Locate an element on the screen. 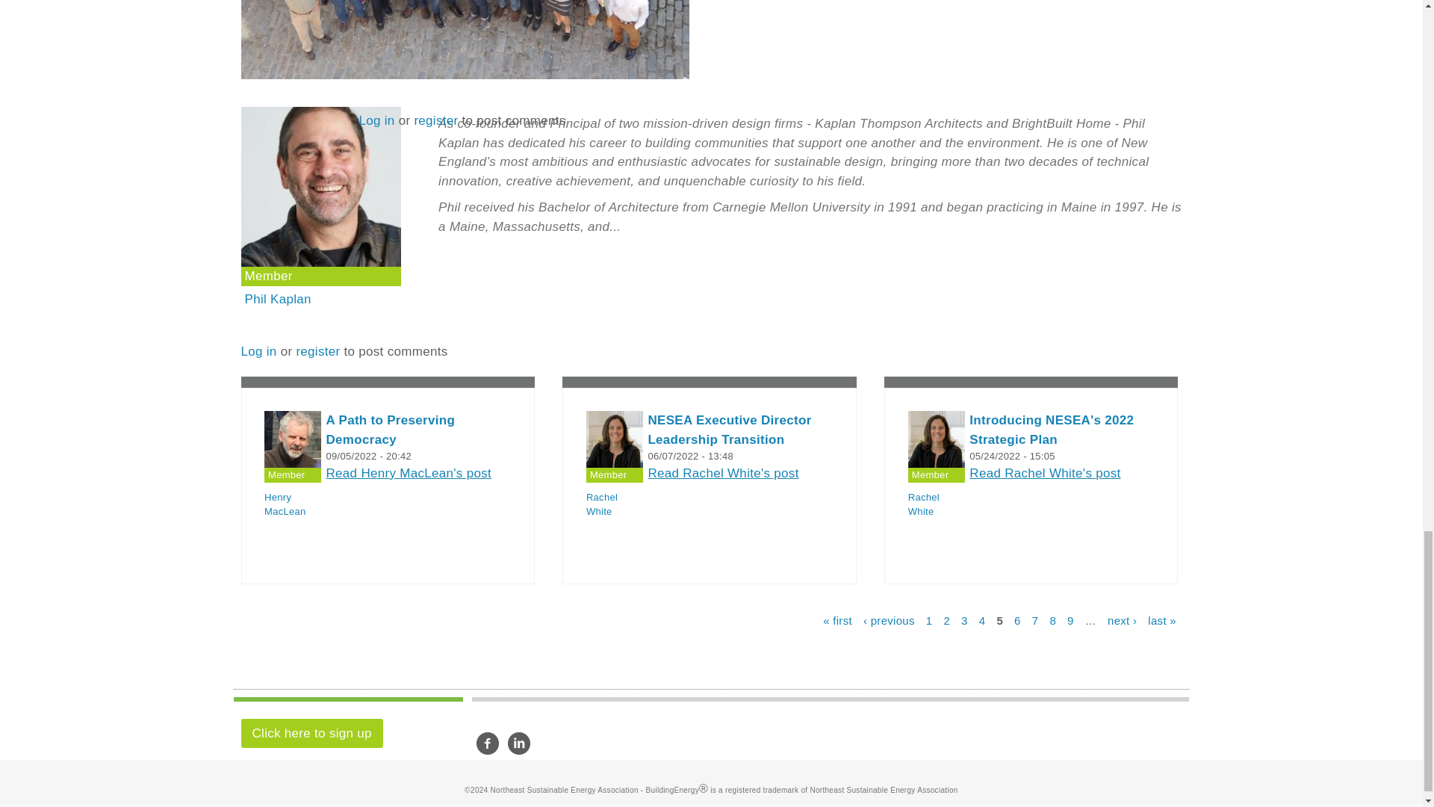  Go to first page is located at coordinates (837, 619).